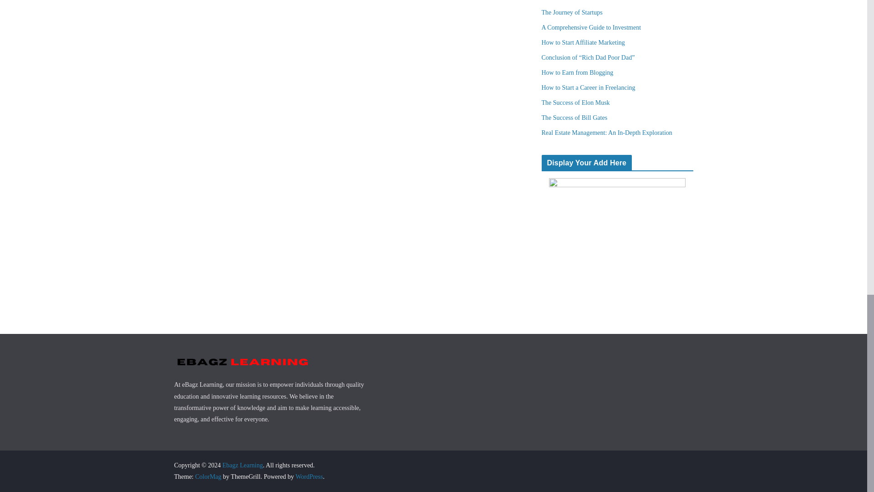 This screenshot has width=874, height=492. What do you see at coordinates (577, 73) in the screenshot?
I see `How to Earn from Blogging` at bounding box center [577, 73].